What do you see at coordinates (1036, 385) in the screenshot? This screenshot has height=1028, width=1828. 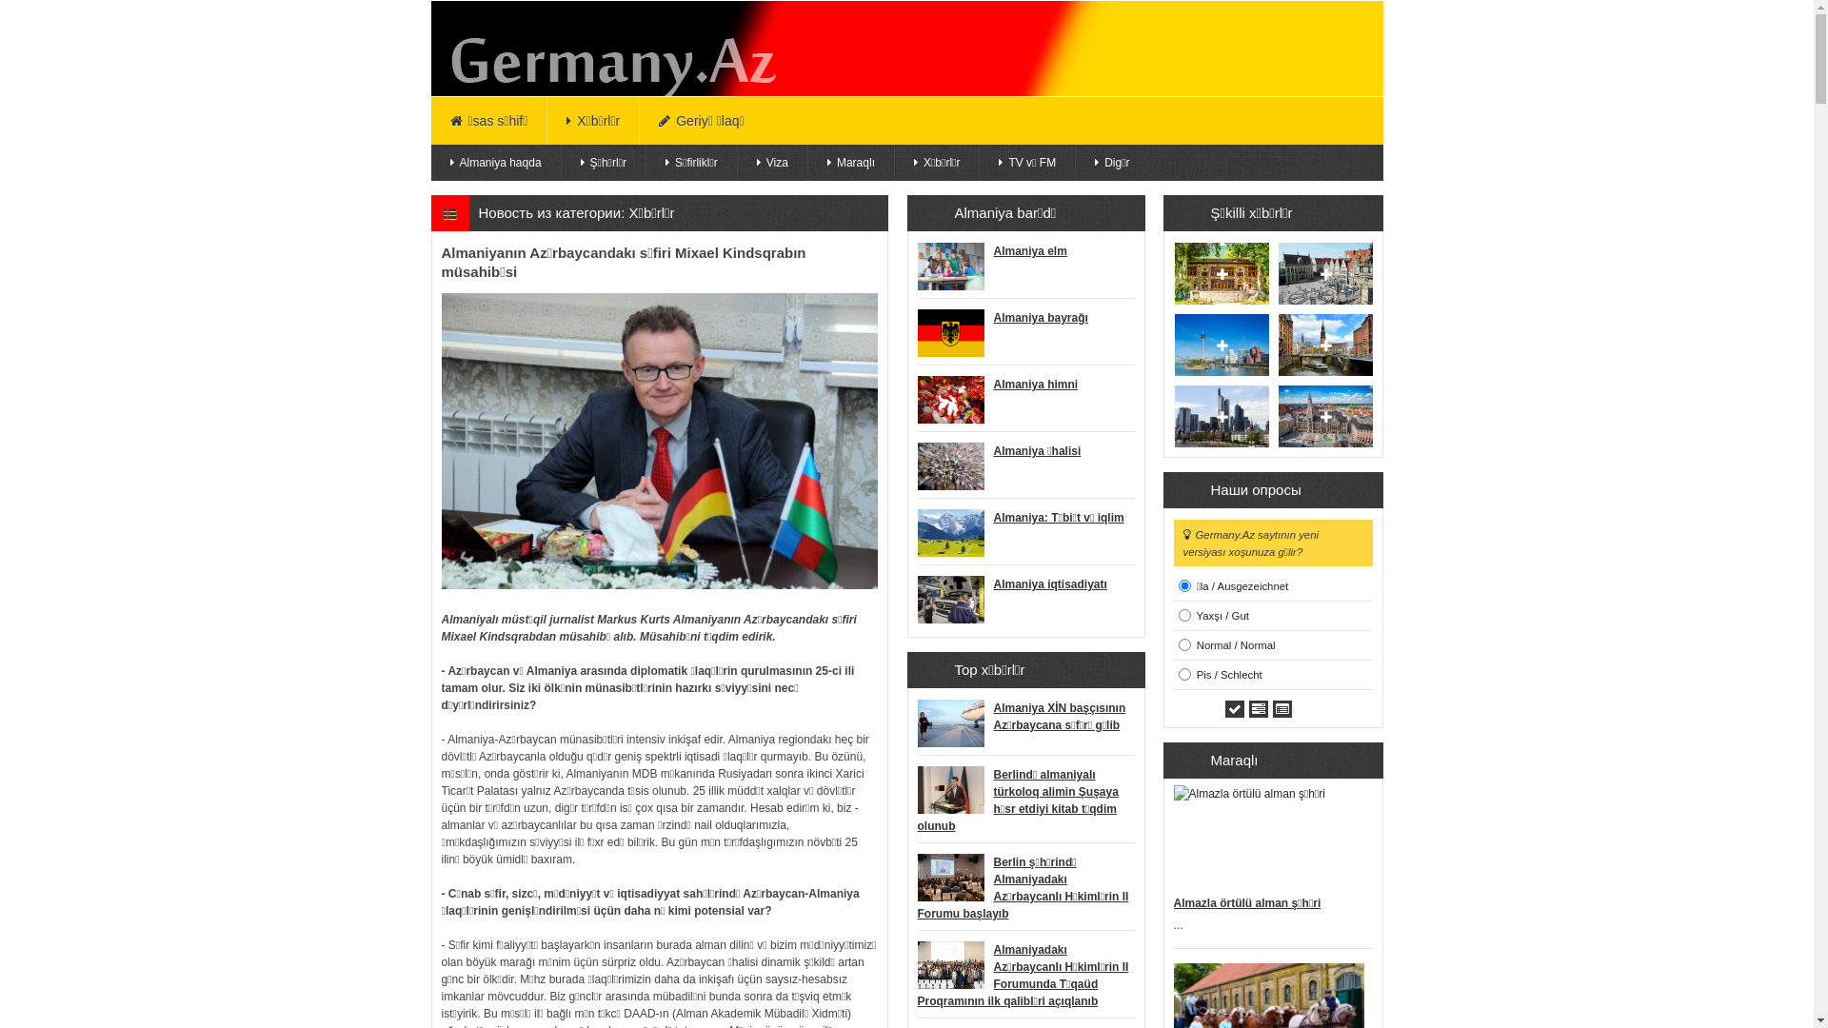 I see `Almaniya himni` at bounding box center [1036, 385].